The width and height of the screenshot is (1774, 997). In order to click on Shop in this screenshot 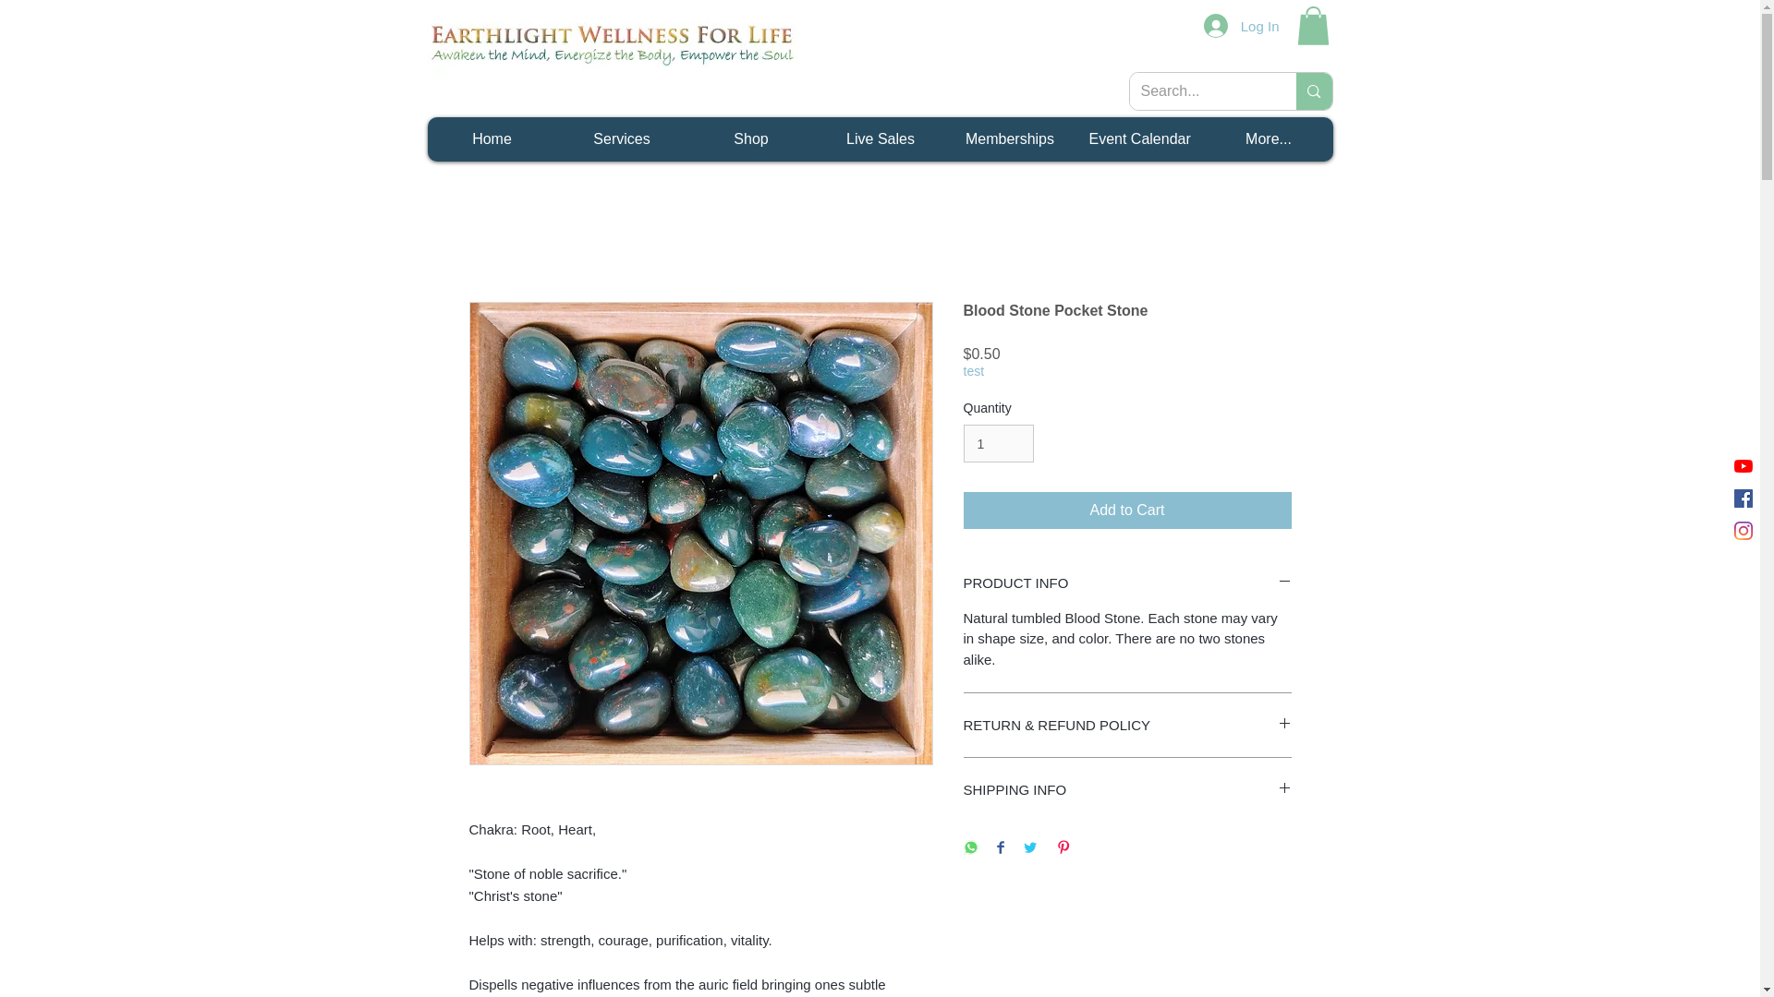, I will do `click(749, 138)`.